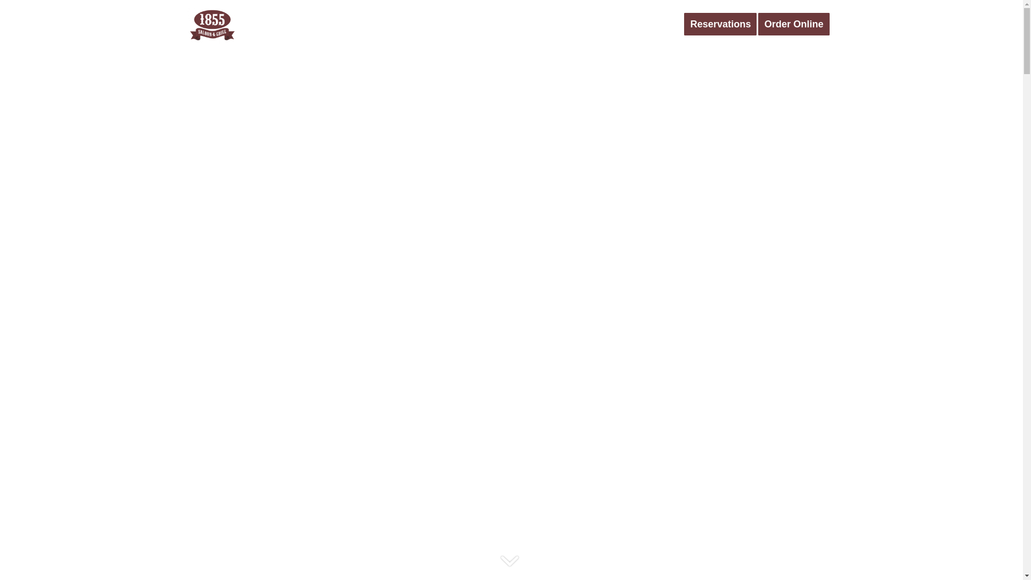  I want to click on Contact, so click(608, 24).